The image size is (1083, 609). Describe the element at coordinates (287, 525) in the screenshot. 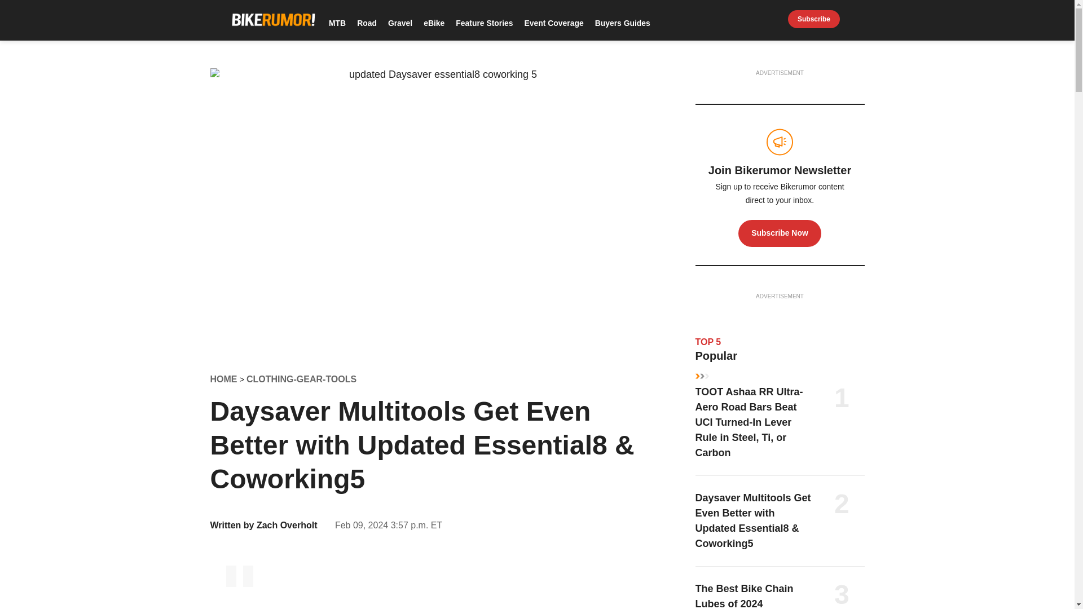

I see `Zach Overholt` at that location.